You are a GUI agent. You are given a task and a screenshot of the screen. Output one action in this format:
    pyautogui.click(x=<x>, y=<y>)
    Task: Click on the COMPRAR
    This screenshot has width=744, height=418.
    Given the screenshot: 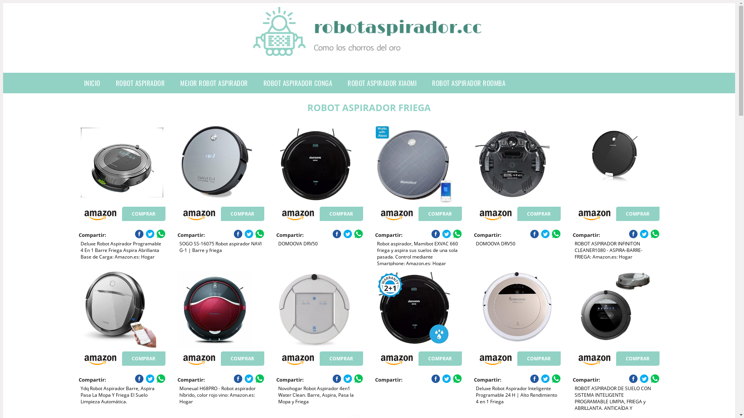 What is the action you would take?
    pyautogui.click(x=638, y=214)
    